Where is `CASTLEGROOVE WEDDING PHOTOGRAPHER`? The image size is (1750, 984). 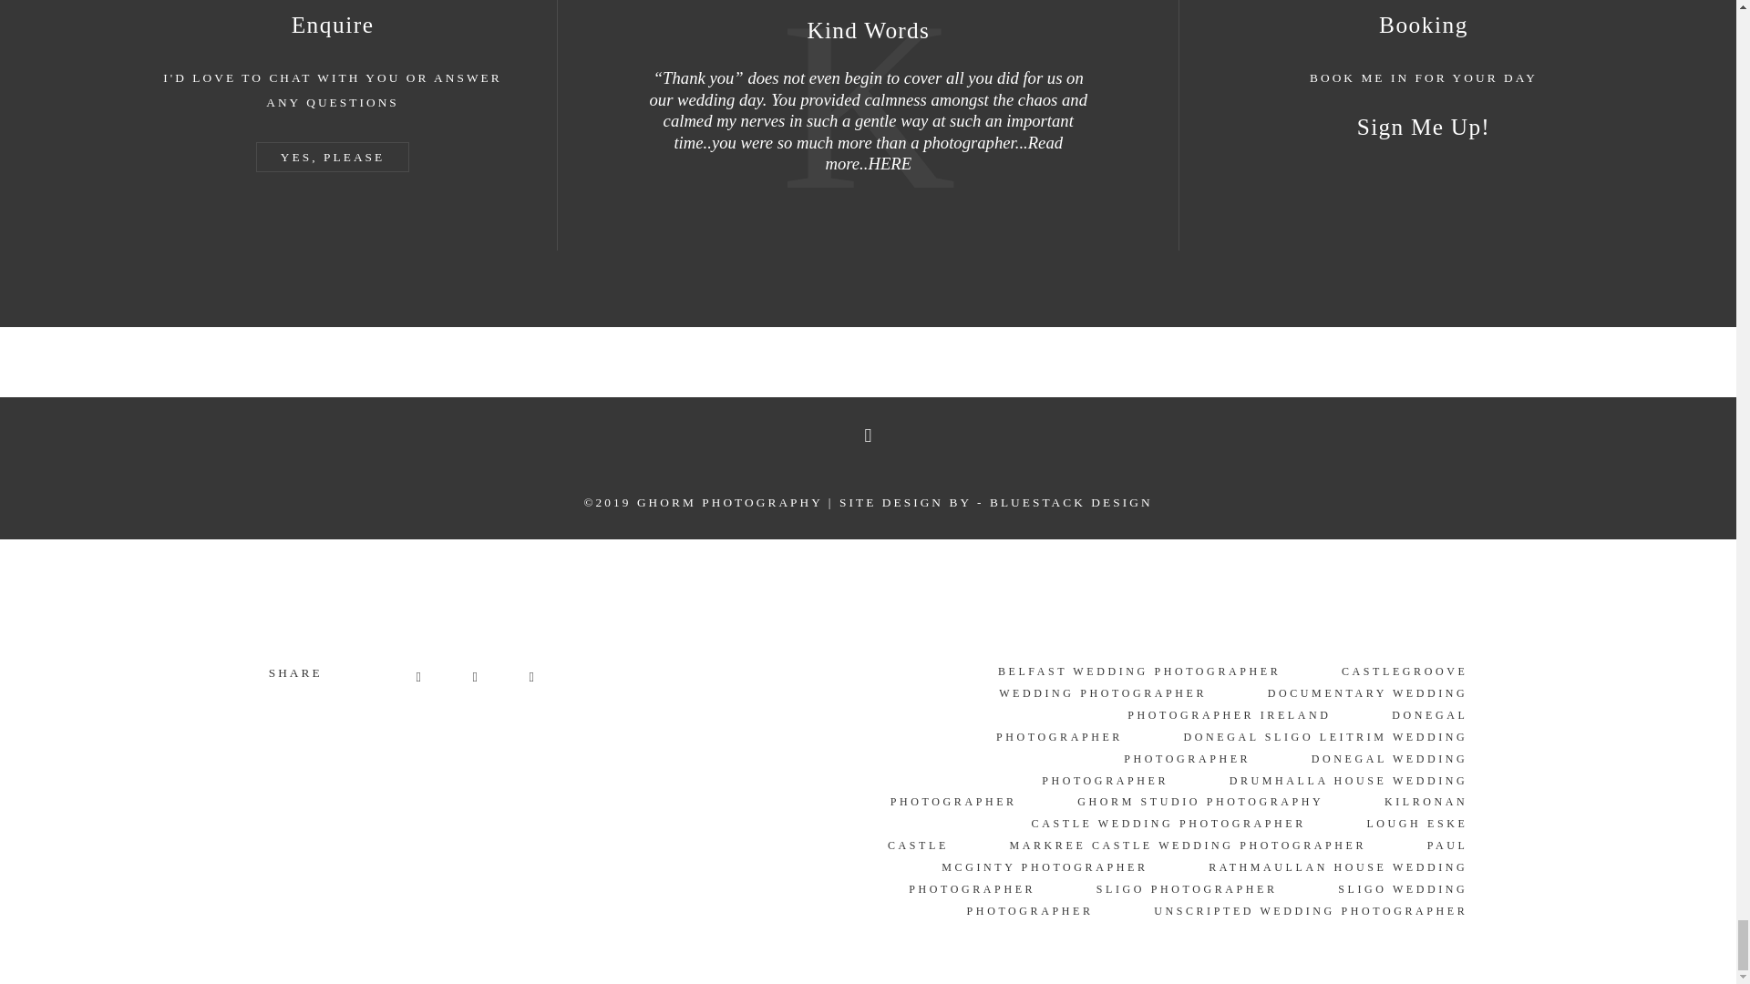
CASTLEGROOVE WEDDING PHOTOGRAPHER is located at coordinates (1233, 682).